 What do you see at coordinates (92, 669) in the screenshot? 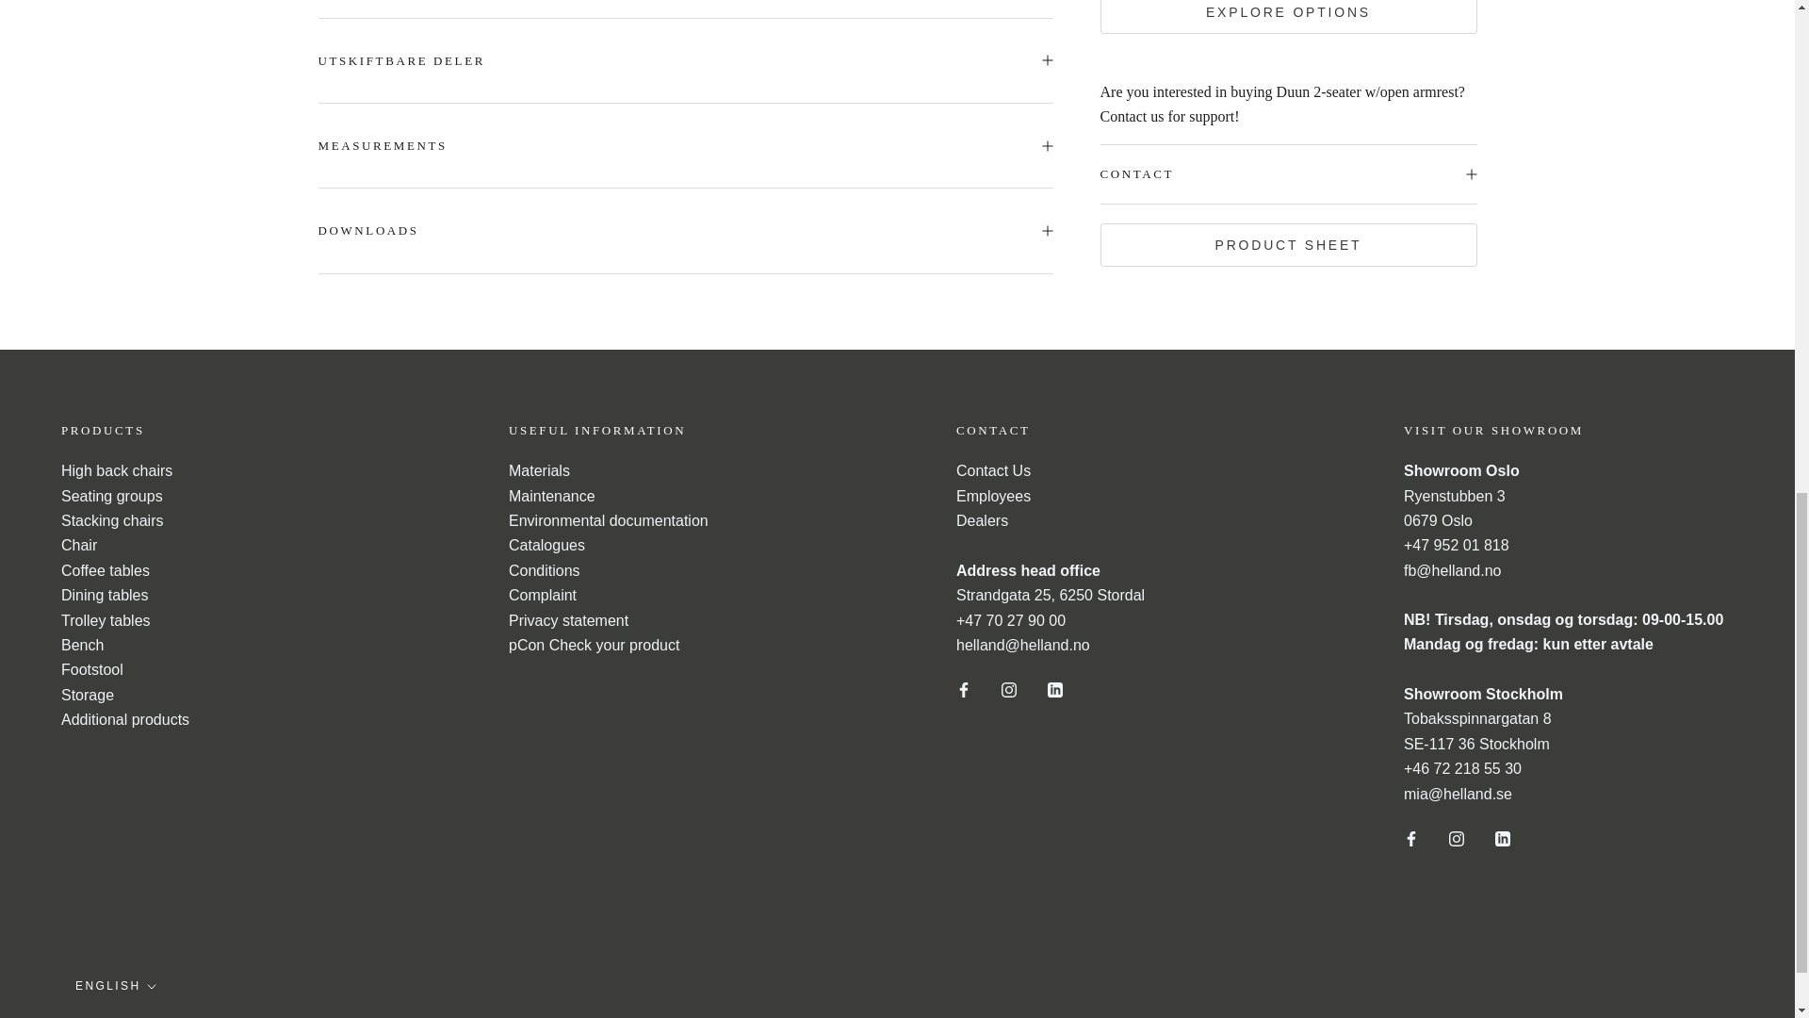
I see `Footstool` at bounding box center [92, 669].